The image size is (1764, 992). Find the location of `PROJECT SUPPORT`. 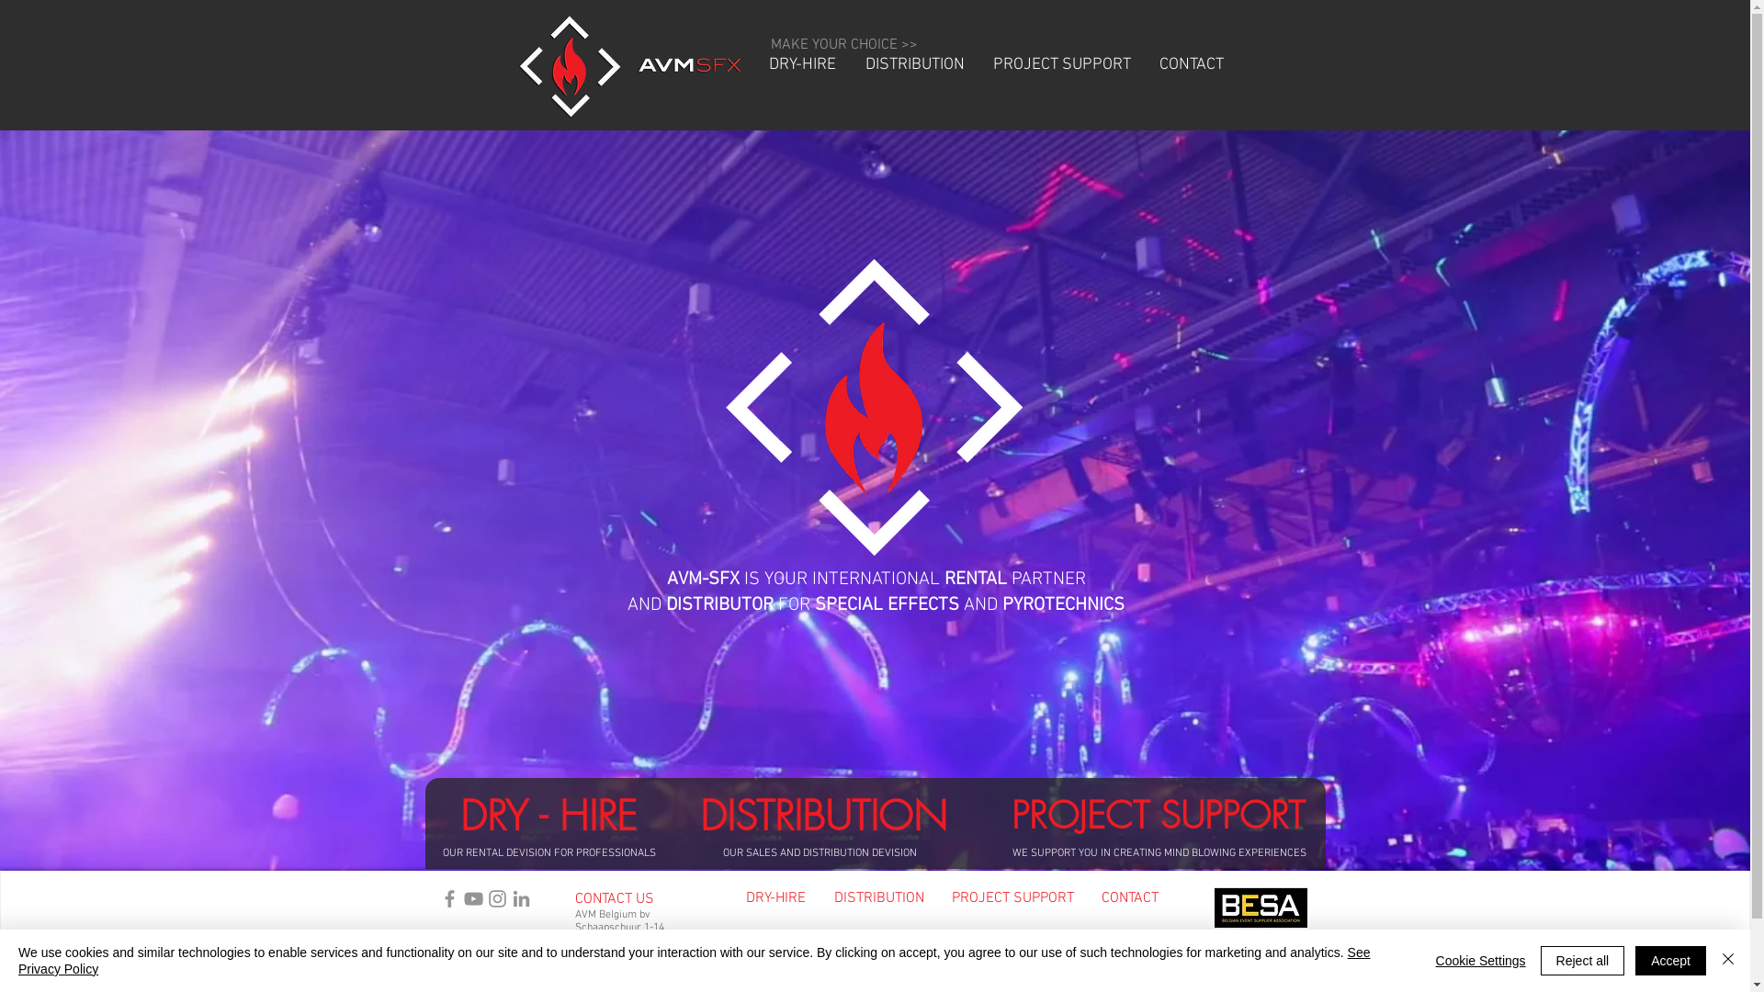

PROJECT SUPPORT is located at coordinates (1159, 816).